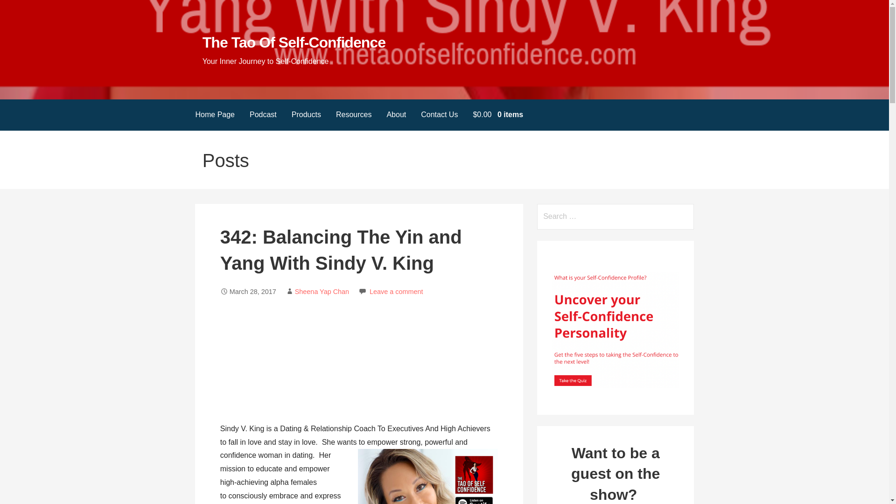 Image resolution: width=896 pixels, height=504 pixels. I want to click on Posts by Sheena Yap Chan, so click(322, 291).